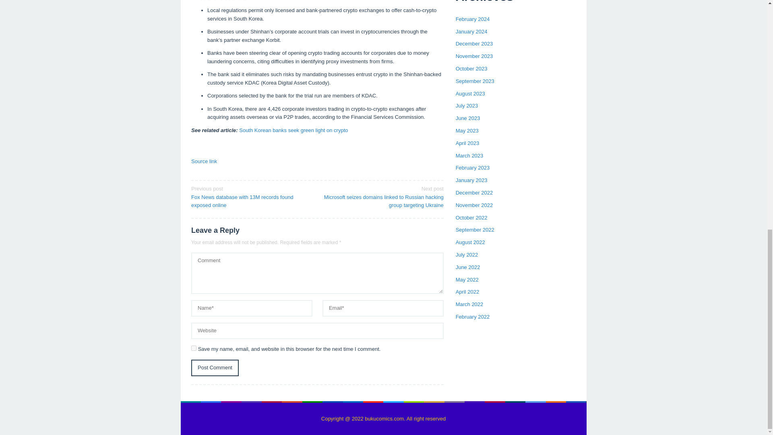 The width and height of the screenshot is (773, 435). I want to click on South Korean banks seek green light on crypto, so click(293, 130).